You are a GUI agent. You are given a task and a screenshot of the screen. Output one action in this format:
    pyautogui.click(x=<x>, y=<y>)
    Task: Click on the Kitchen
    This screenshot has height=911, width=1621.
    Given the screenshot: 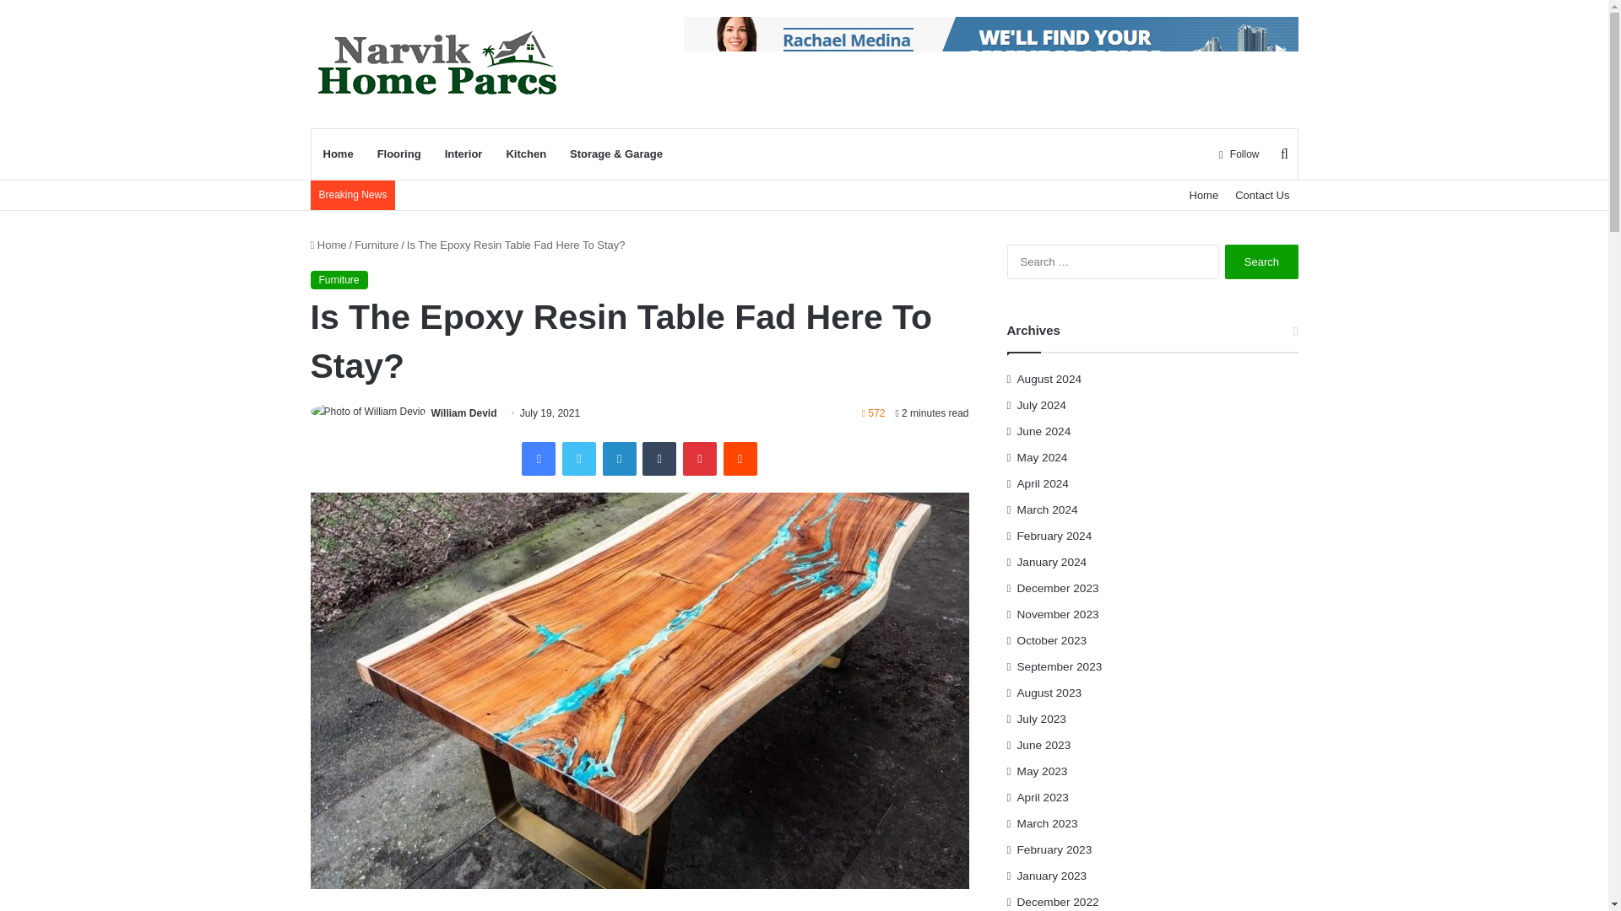 What is the action you would take?
    pyautogui.click(x=525, y=154)
    